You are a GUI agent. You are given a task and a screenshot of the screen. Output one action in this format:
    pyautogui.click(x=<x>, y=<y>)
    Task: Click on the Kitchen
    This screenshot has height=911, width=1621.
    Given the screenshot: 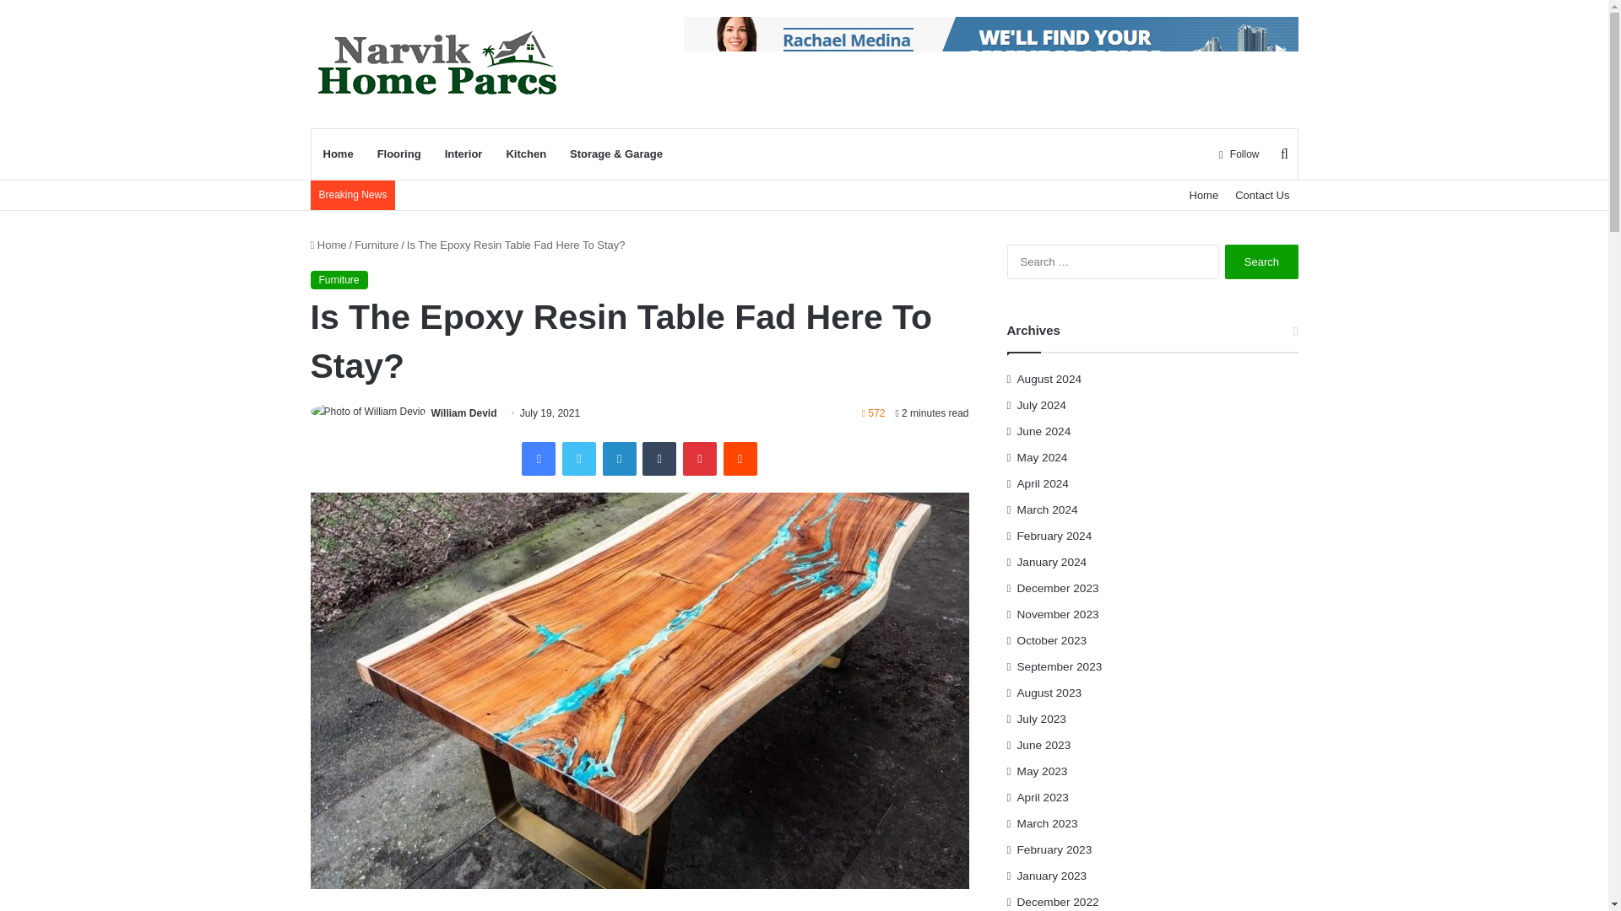 What is the action you would take?
    pyautogui.click(x=525, y=154)
    